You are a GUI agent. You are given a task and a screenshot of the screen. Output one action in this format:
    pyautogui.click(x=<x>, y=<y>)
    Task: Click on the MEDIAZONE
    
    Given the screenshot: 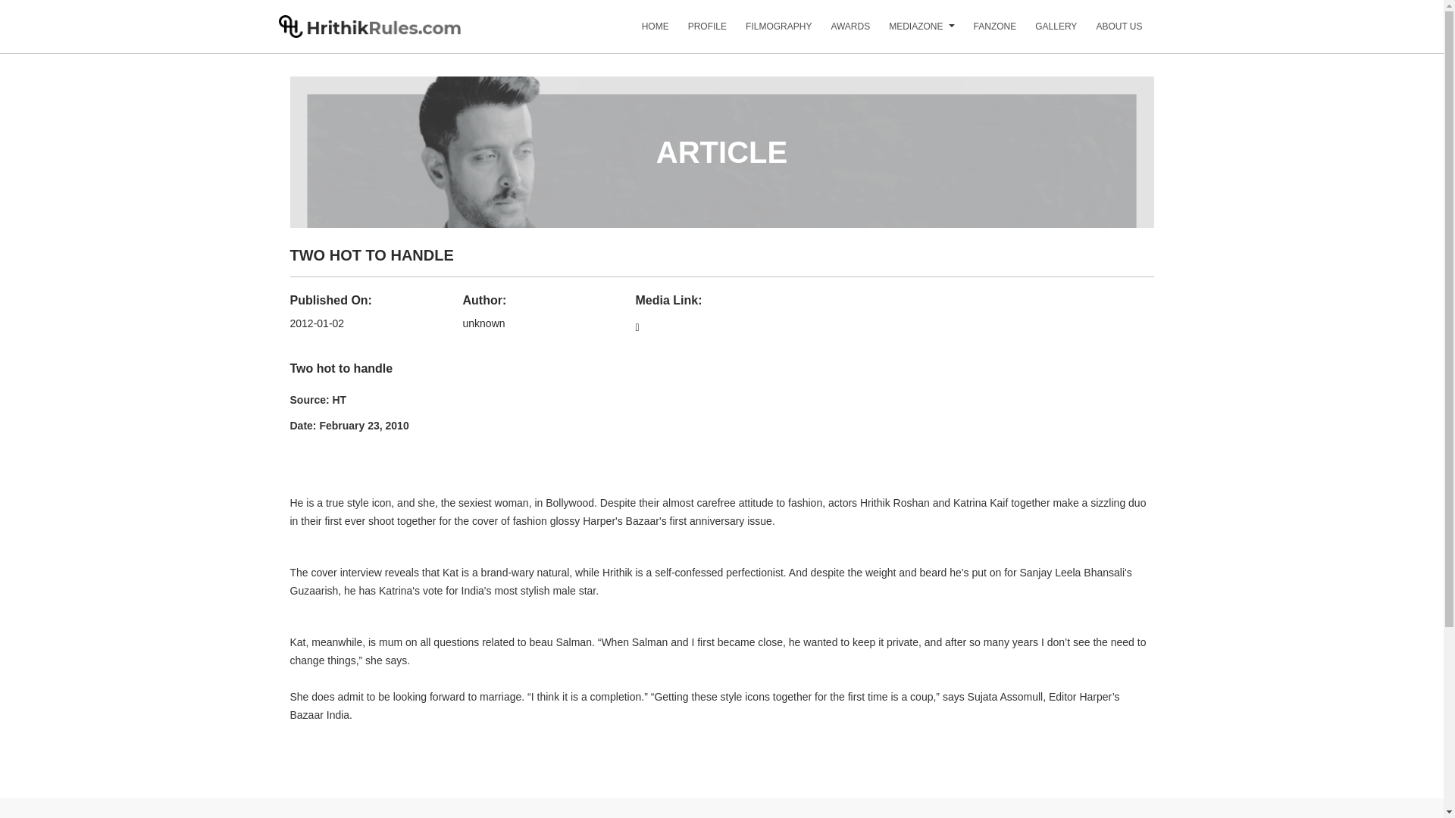 What is the action you would take?
    pyautogui.click(x=906, y=32)
    